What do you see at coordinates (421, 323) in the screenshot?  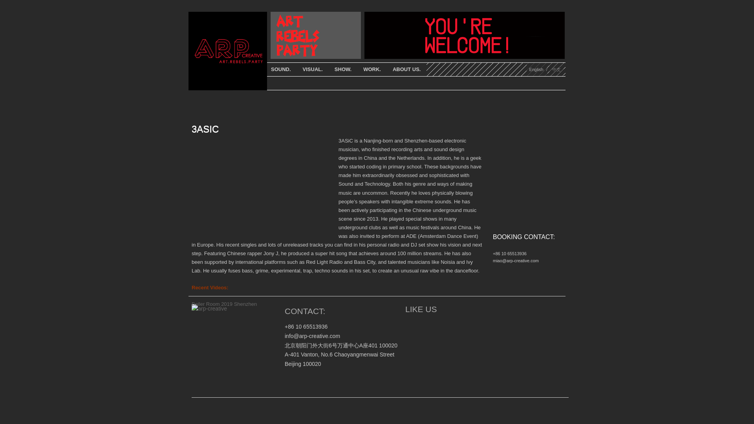 I see `Facebook` at bounding box center [421, 323].